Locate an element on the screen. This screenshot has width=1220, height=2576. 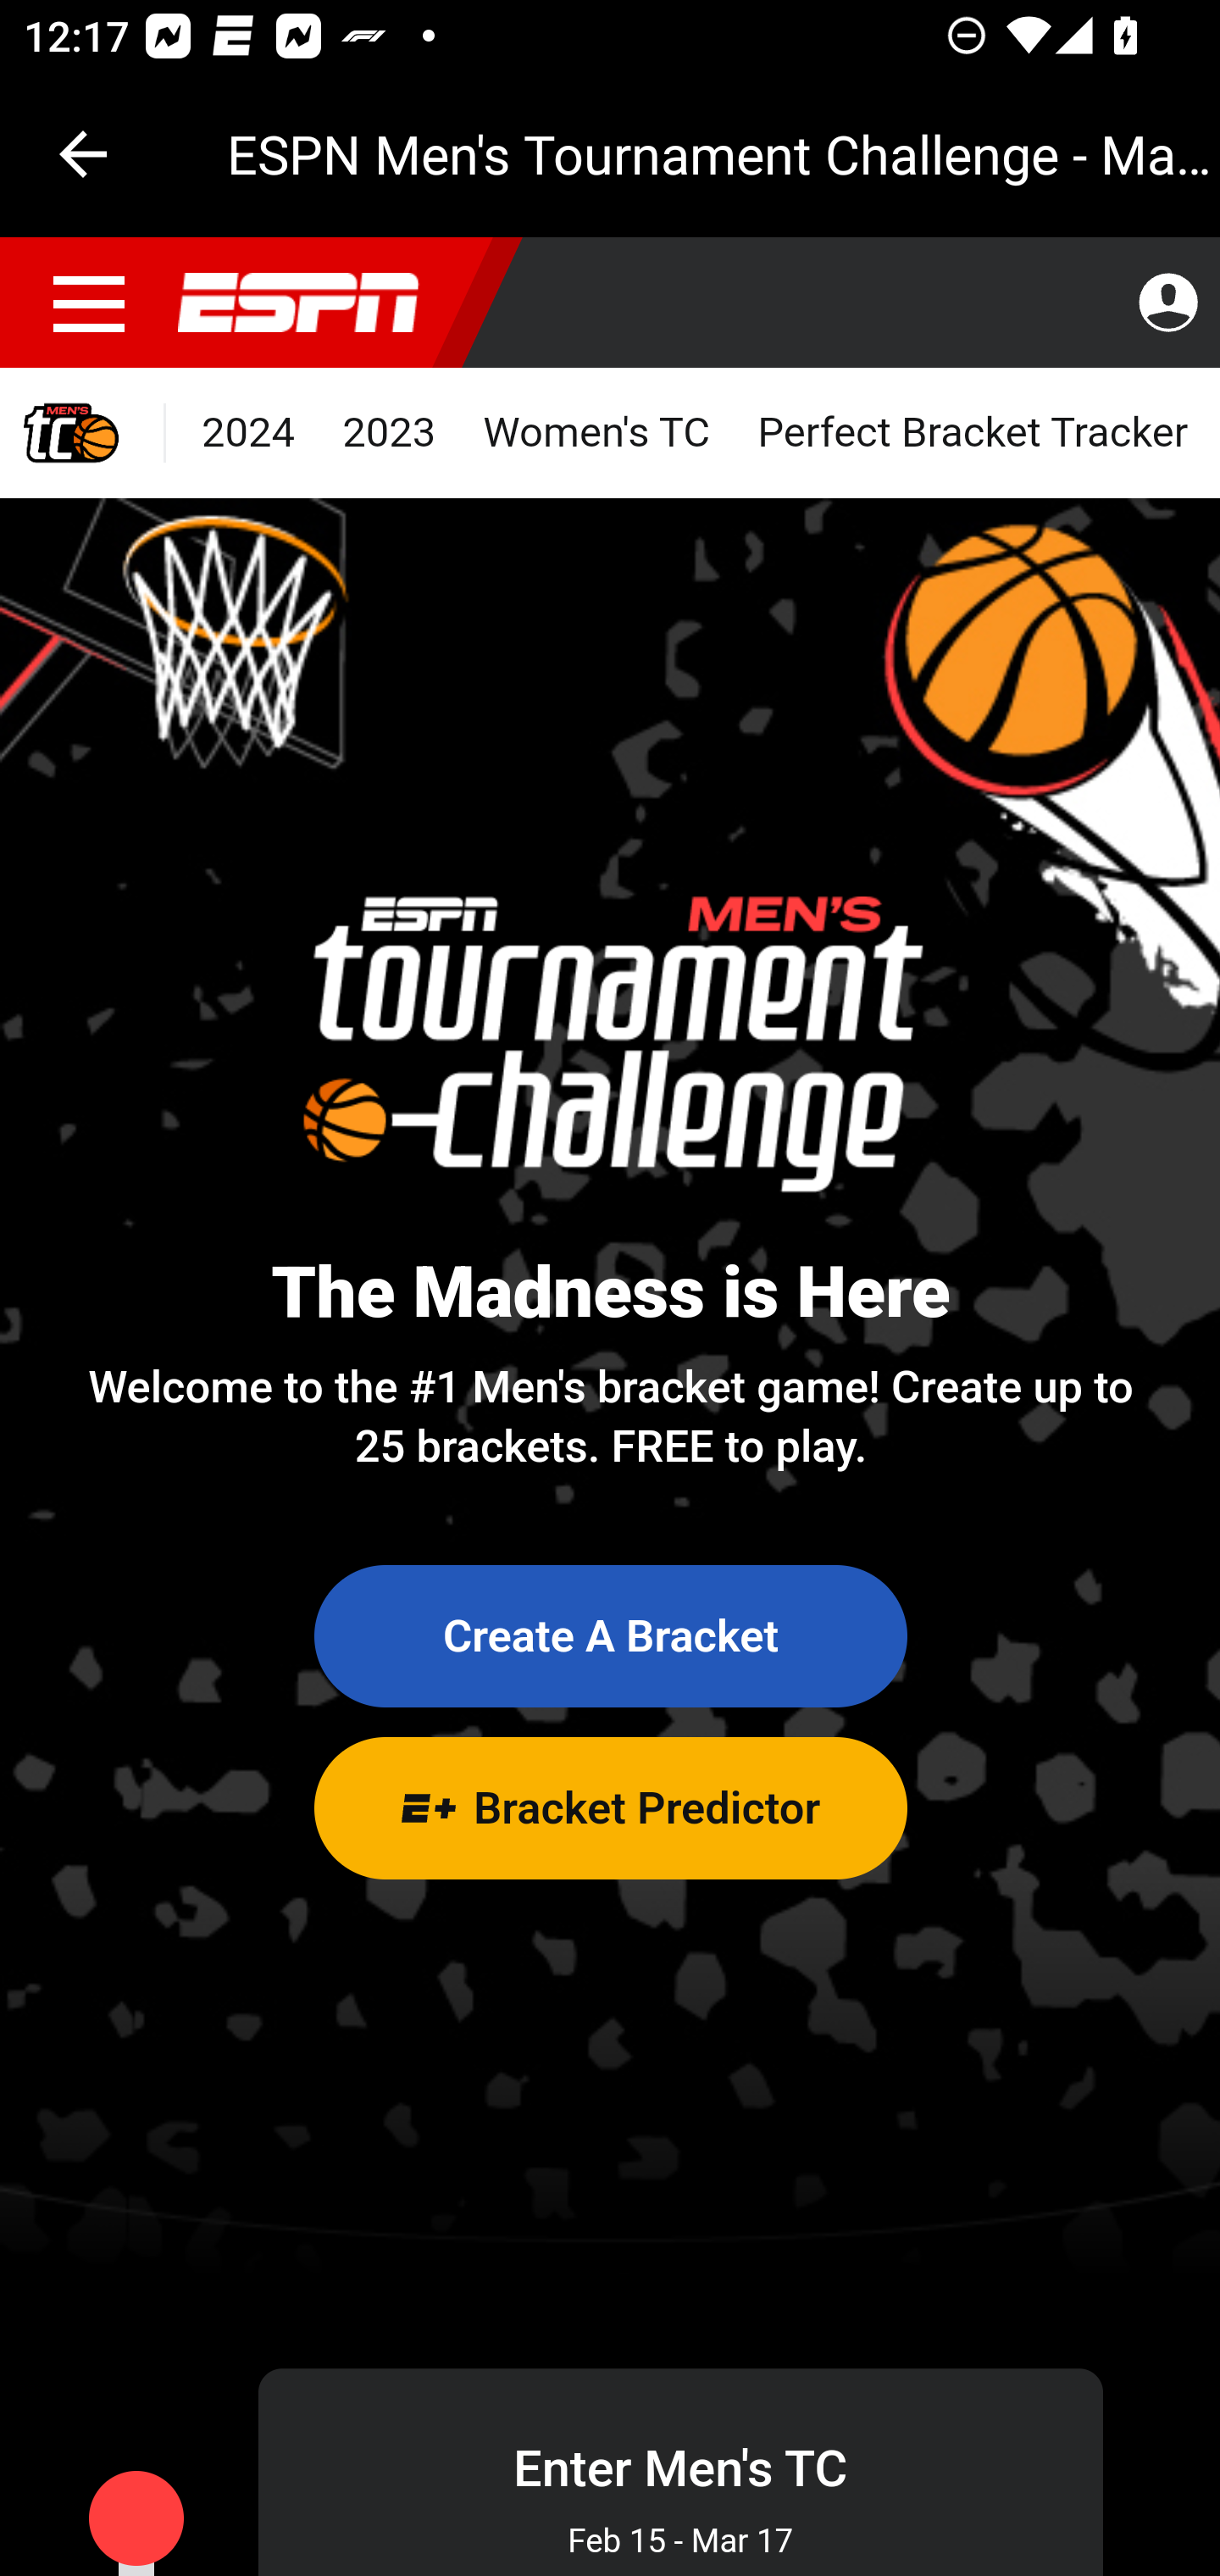
tournament-challenge-bracket-2024 is located at coordinates (84, 434).